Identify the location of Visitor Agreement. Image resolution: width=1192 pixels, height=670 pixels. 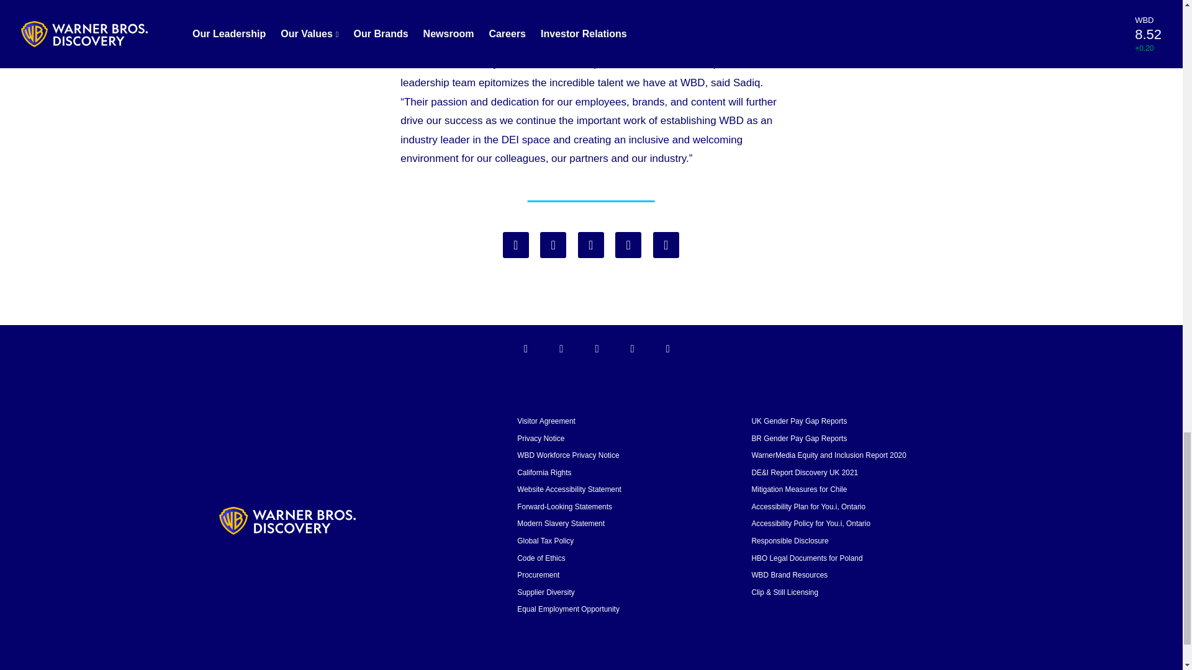
(546, 421).